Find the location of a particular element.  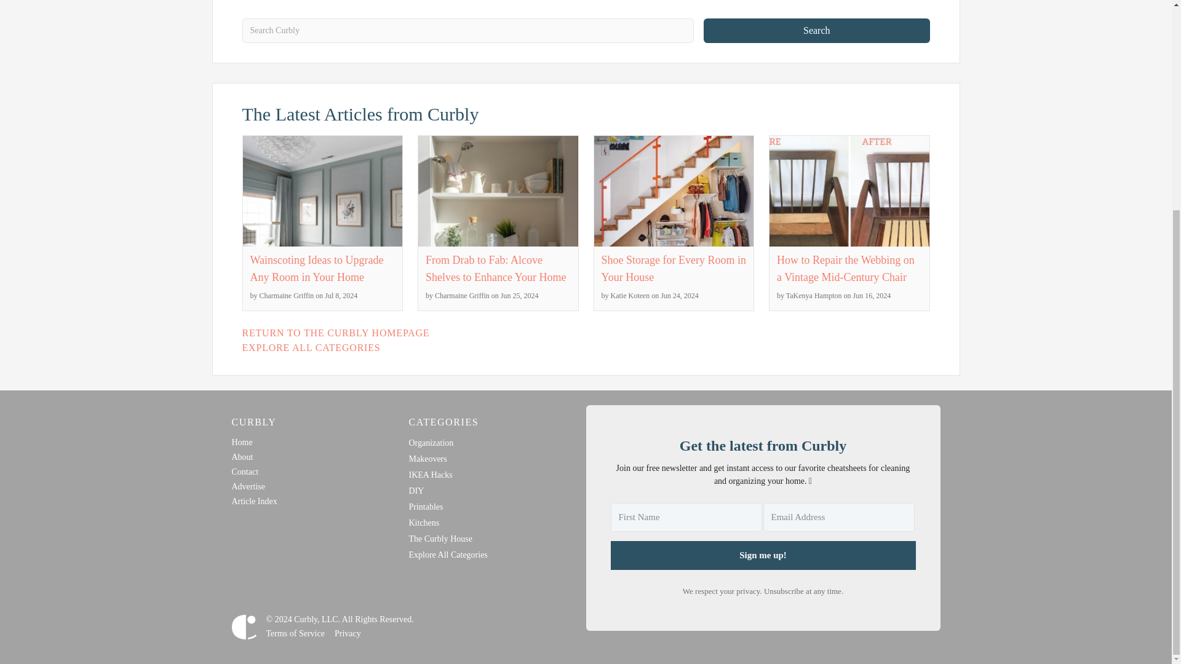

Contact is located at coordinates (245, 472).